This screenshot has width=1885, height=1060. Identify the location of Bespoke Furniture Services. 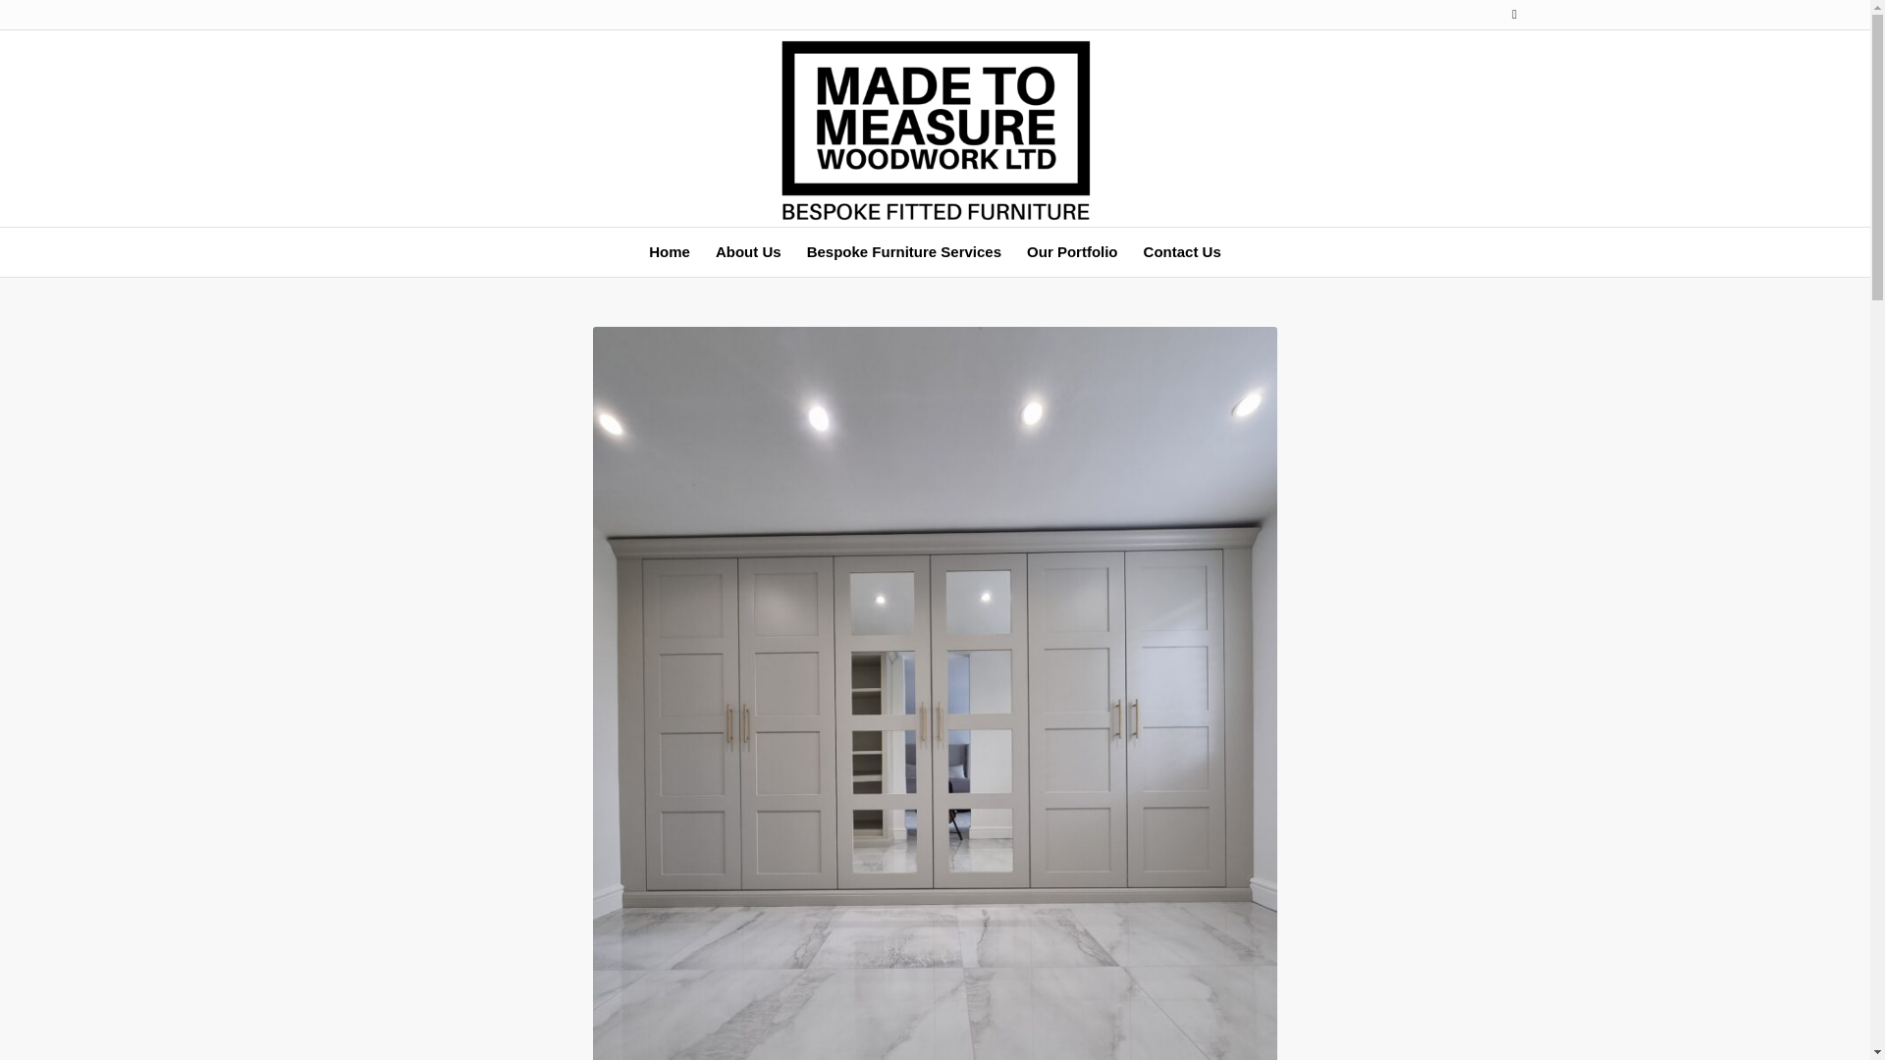
(903, 251).